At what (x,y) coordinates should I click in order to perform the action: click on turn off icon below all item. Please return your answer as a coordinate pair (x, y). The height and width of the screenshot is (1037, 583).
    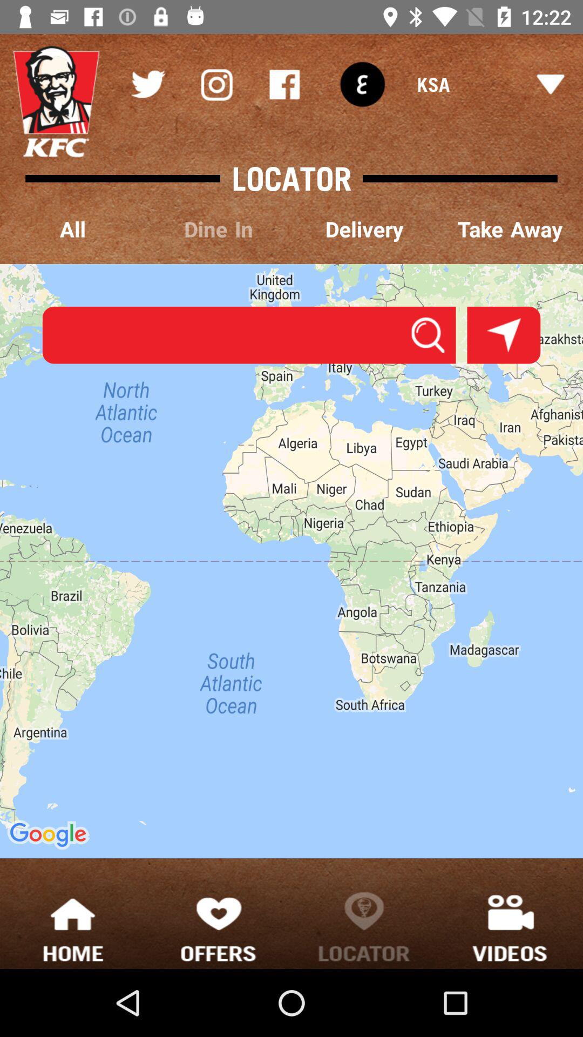
    Looking at the image, I should click on (249, 335).